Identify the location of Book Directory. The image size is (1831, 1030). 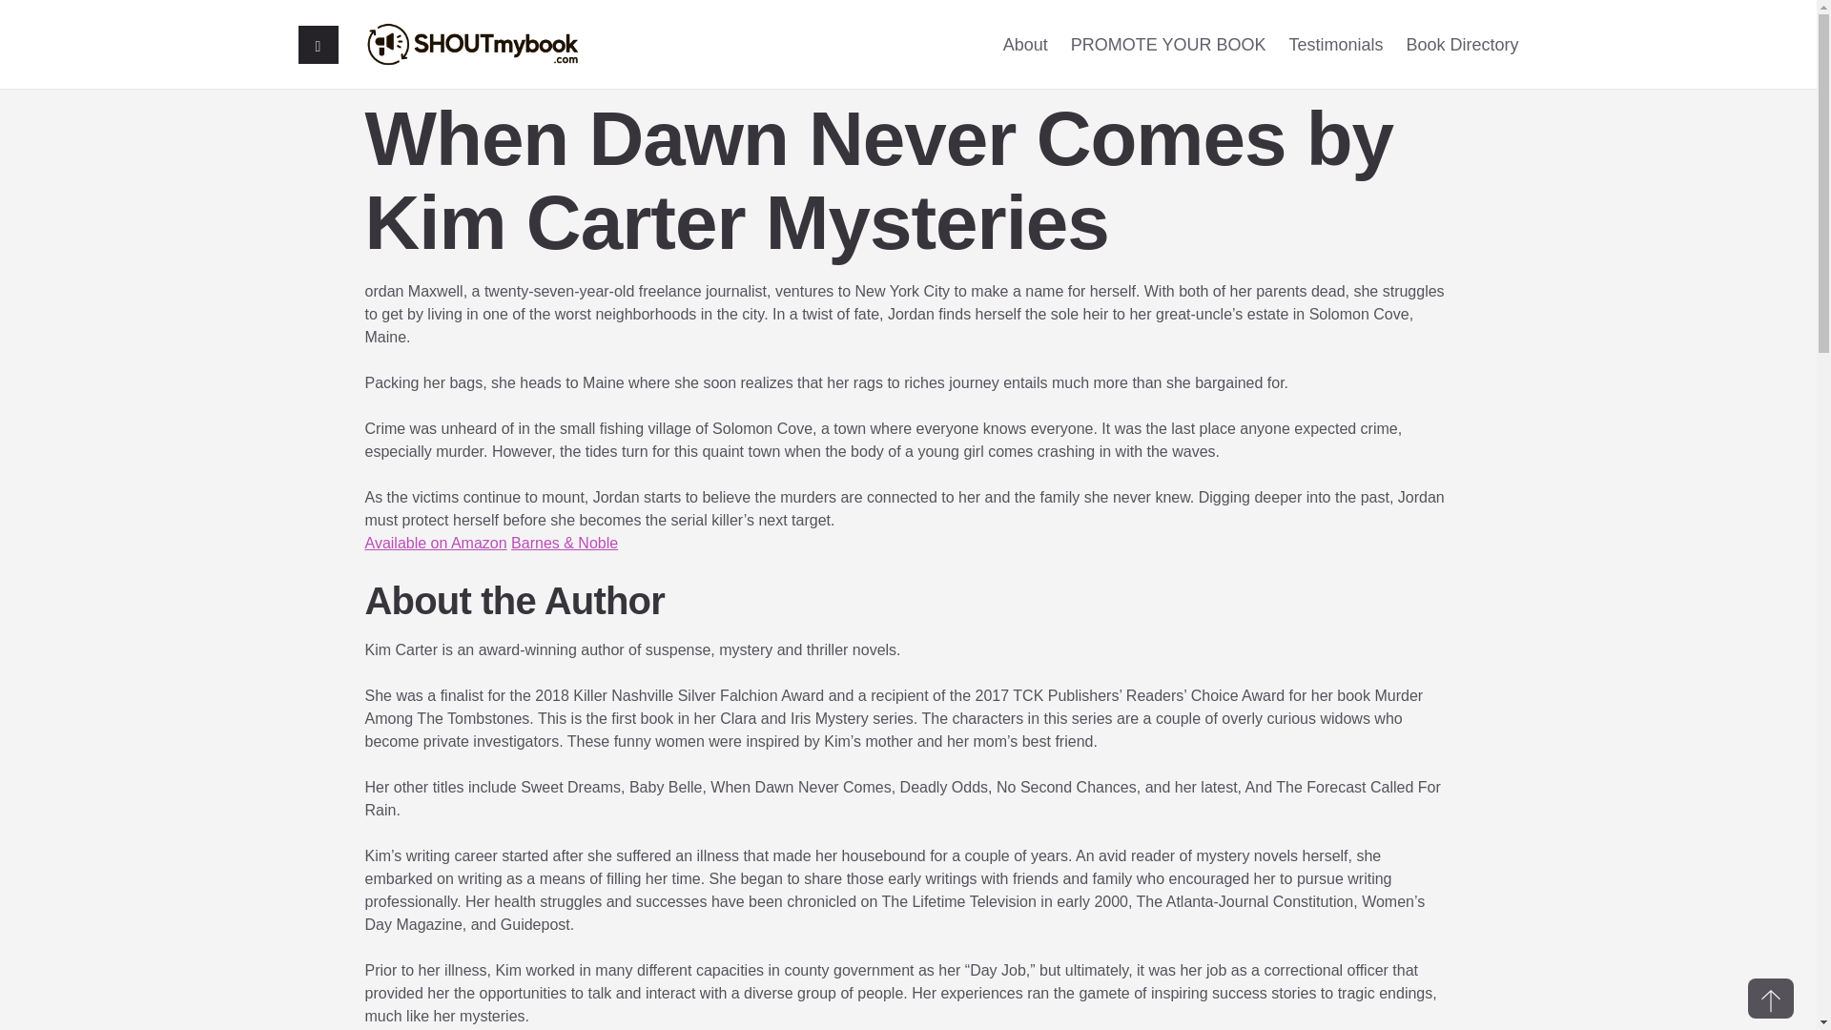
(1461, 44).